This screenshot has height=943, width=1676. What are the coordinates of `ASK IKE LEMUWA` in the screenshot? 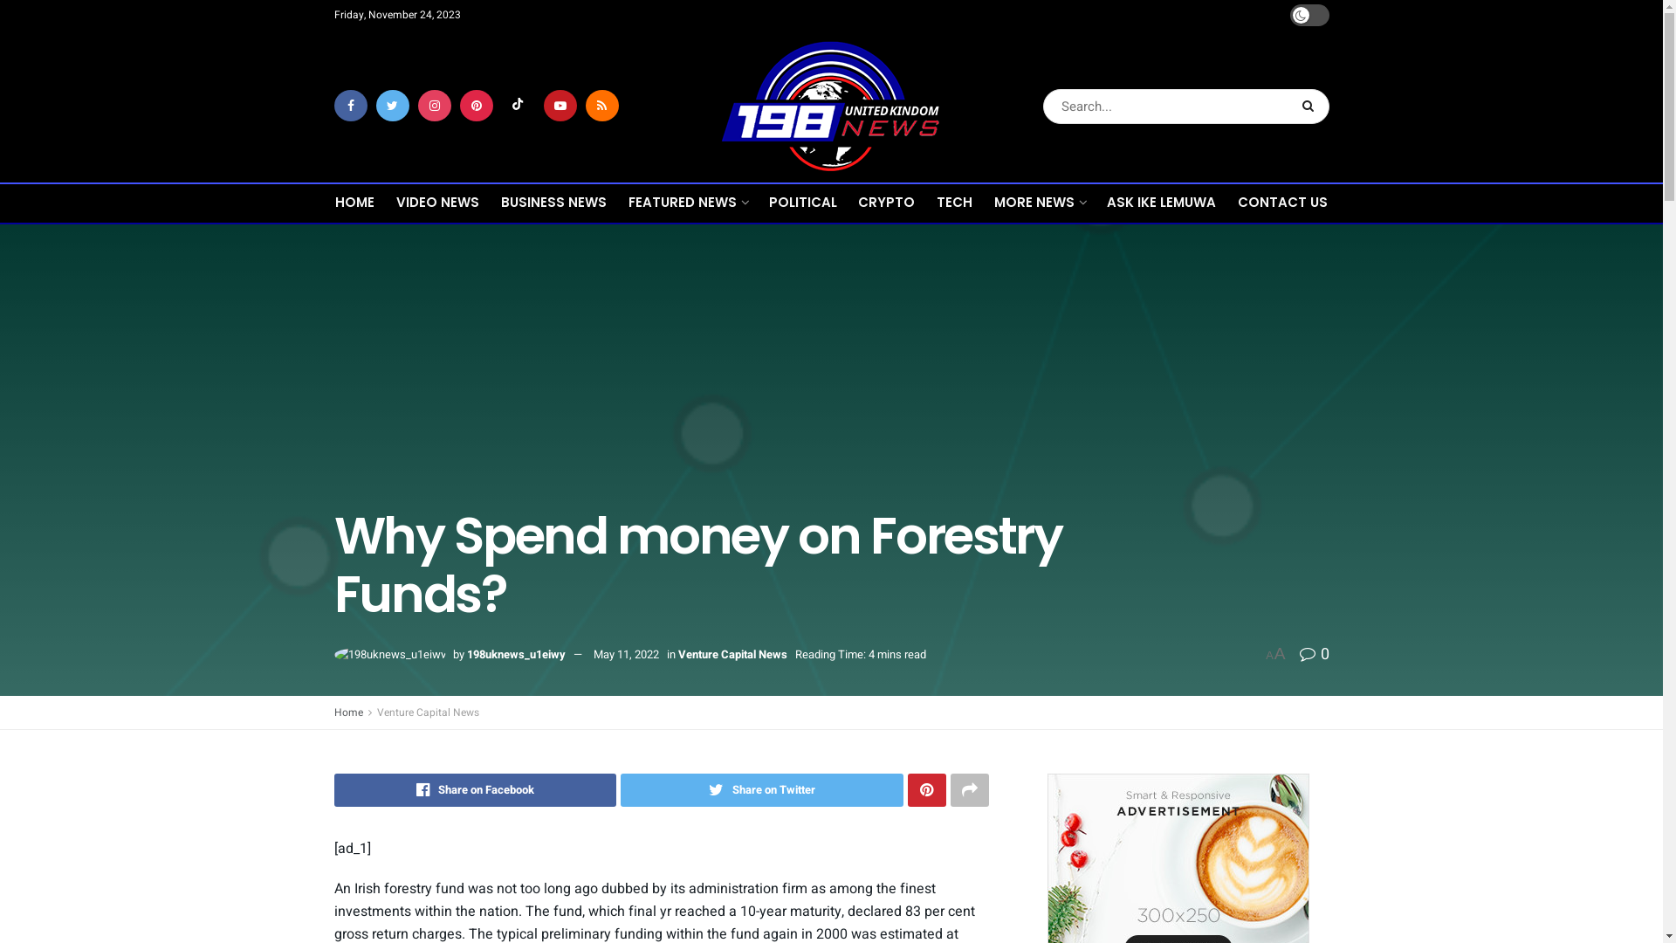 It's located at (1161, 203).